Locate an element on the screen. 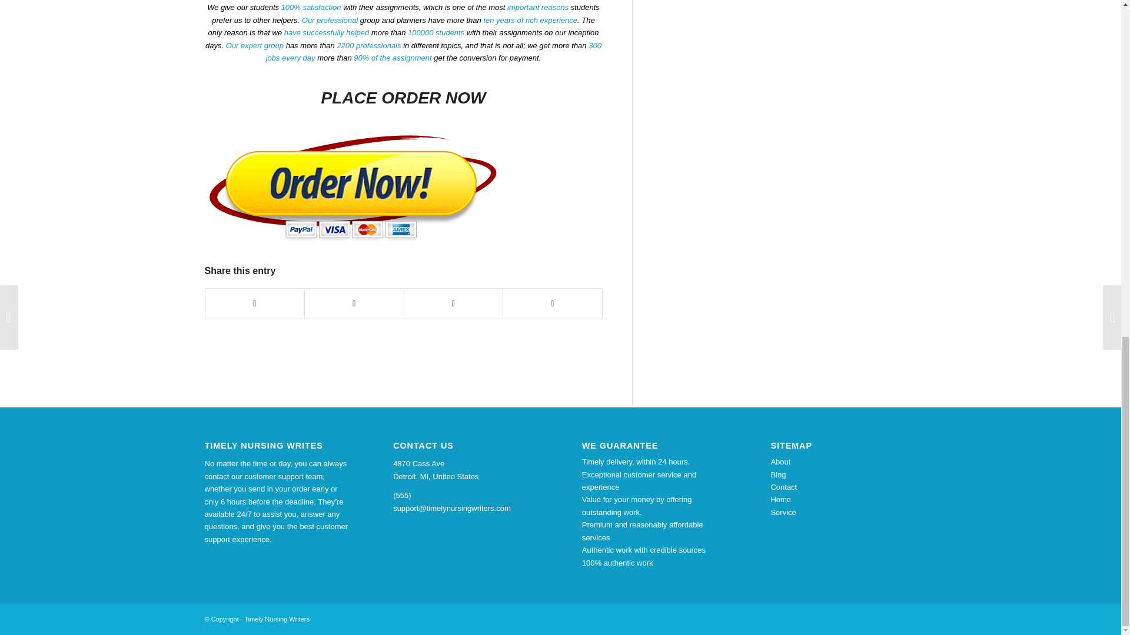 The width and height of the screenshot is (1130, 635). ten years of rich experience is located at coordinates (530, 20).